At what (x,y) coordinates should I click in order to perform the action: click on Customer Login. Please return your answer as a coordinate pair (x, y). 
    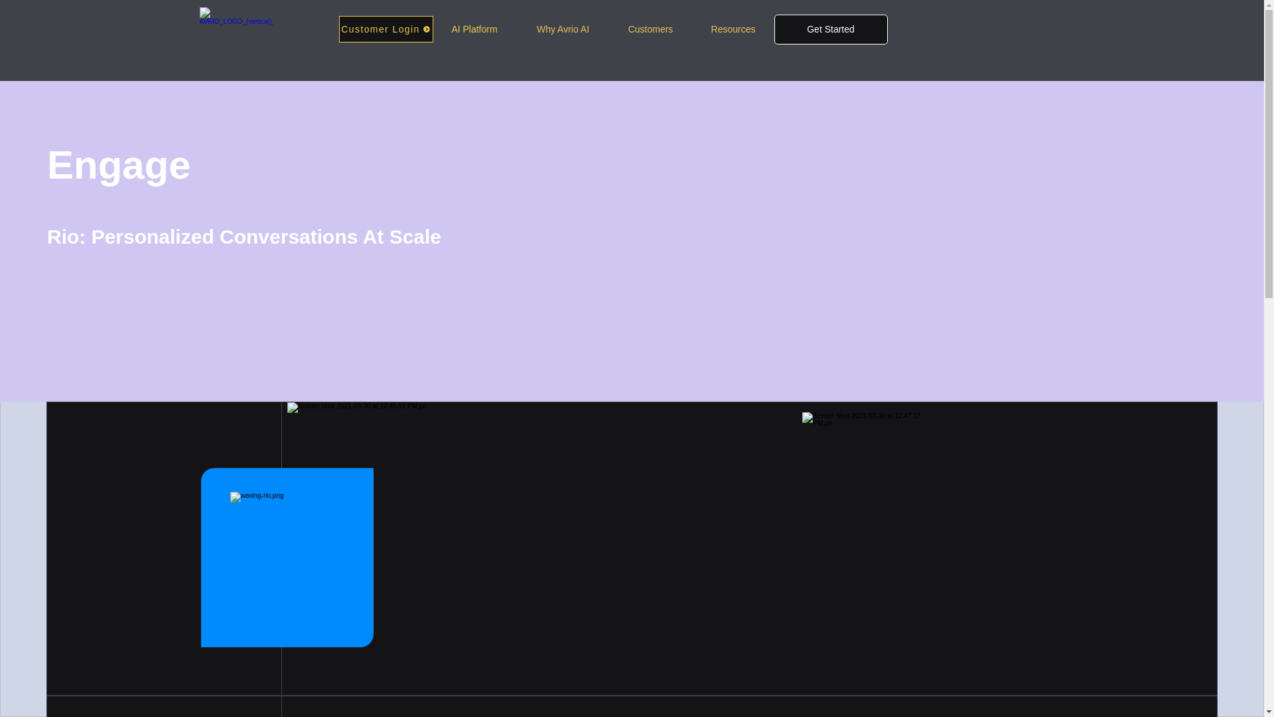
    Looking at the image, I should click on (386, 29).